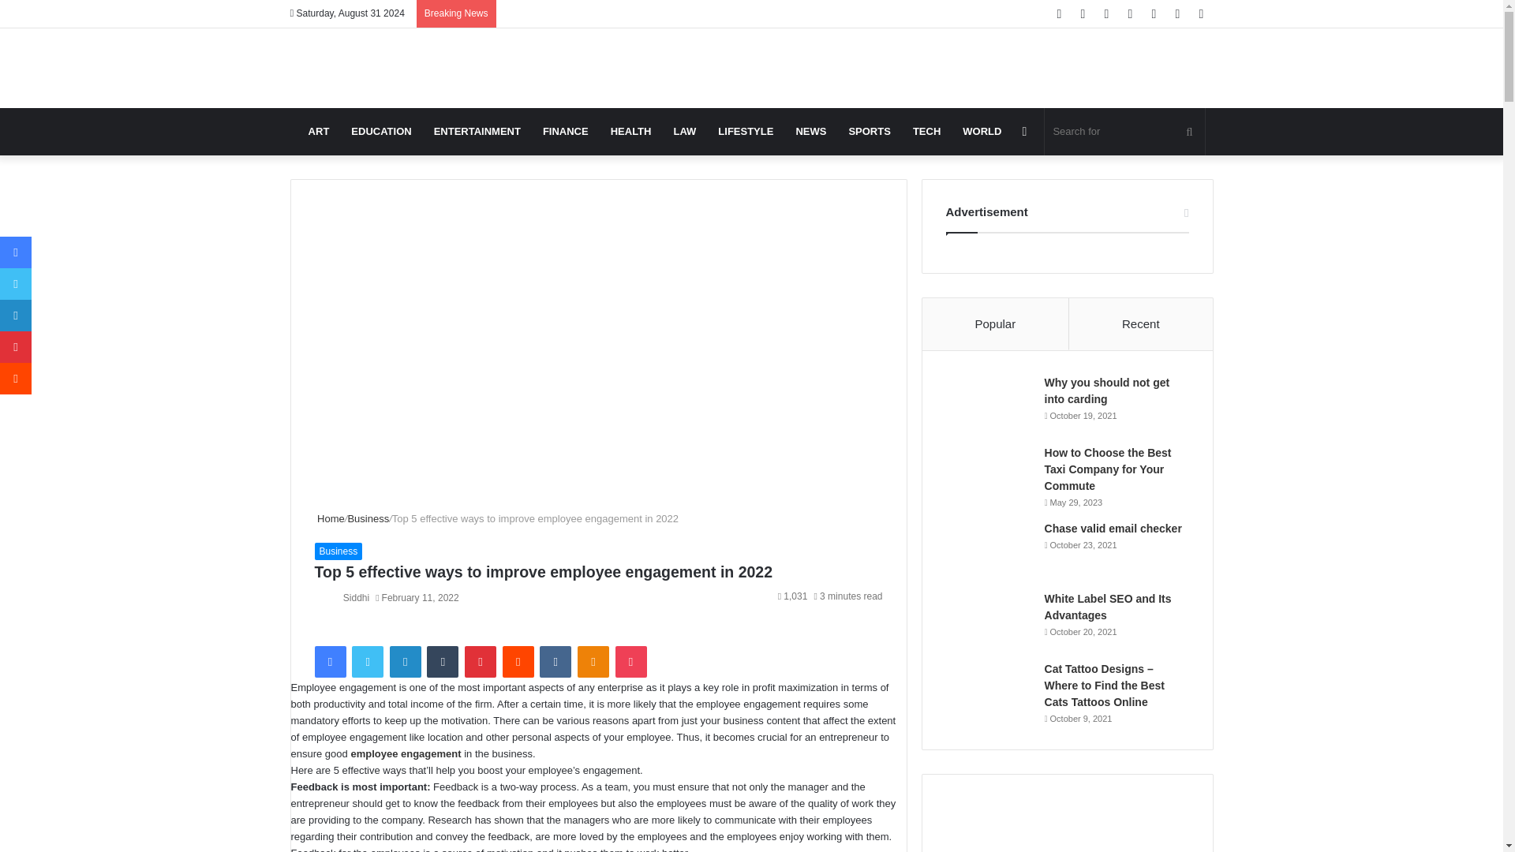 The width and height of the screenshot is (1515, 852). Describe the element at coordinates (630, 661) in the screenshot. I see `Pocket` at that location.